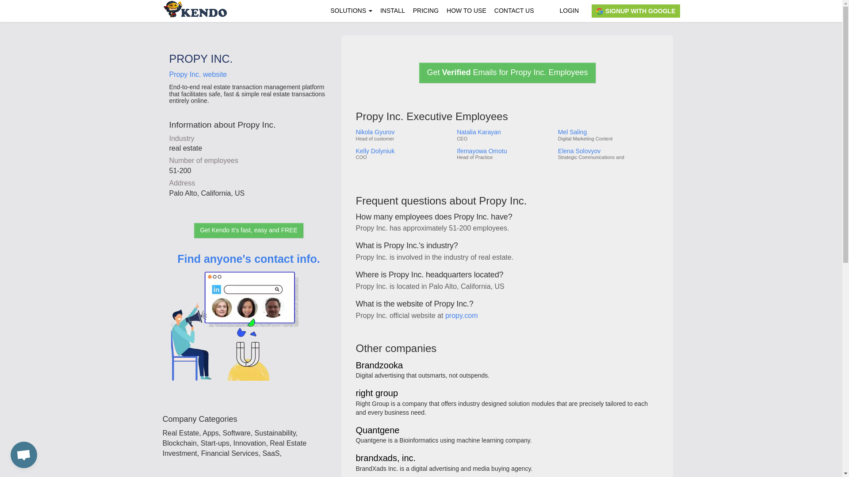 Image resolution: width=849 pixels, height=477 pixels. I want to click on right group, so click(377, 394).